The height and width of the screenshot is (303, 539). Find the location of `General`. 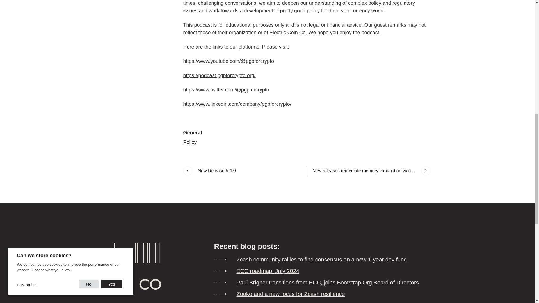

General is located at coordinates (192, 132).